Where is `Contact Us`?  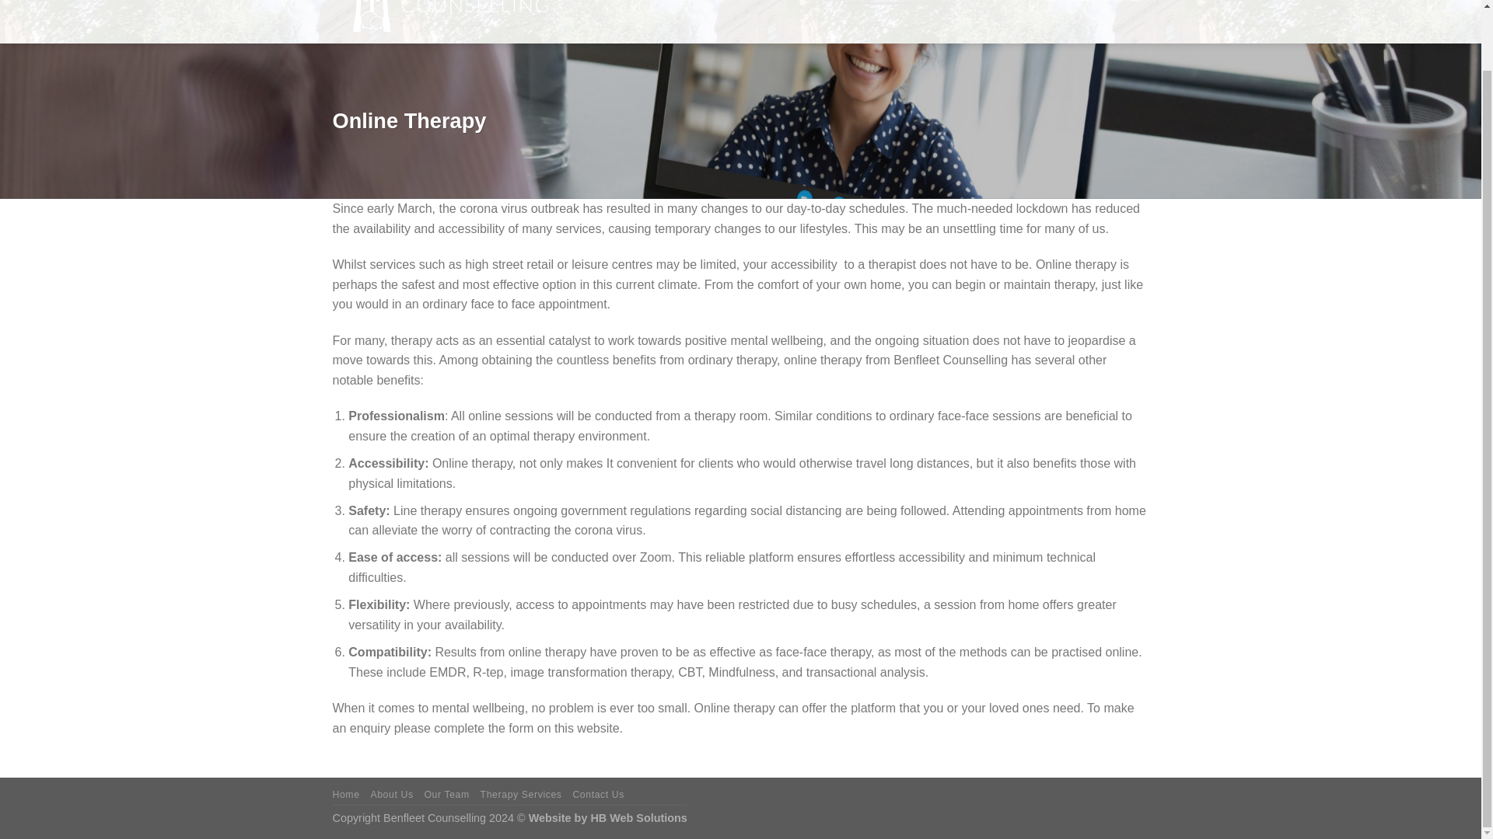
Contact Us is located at coordinates (597, 795).